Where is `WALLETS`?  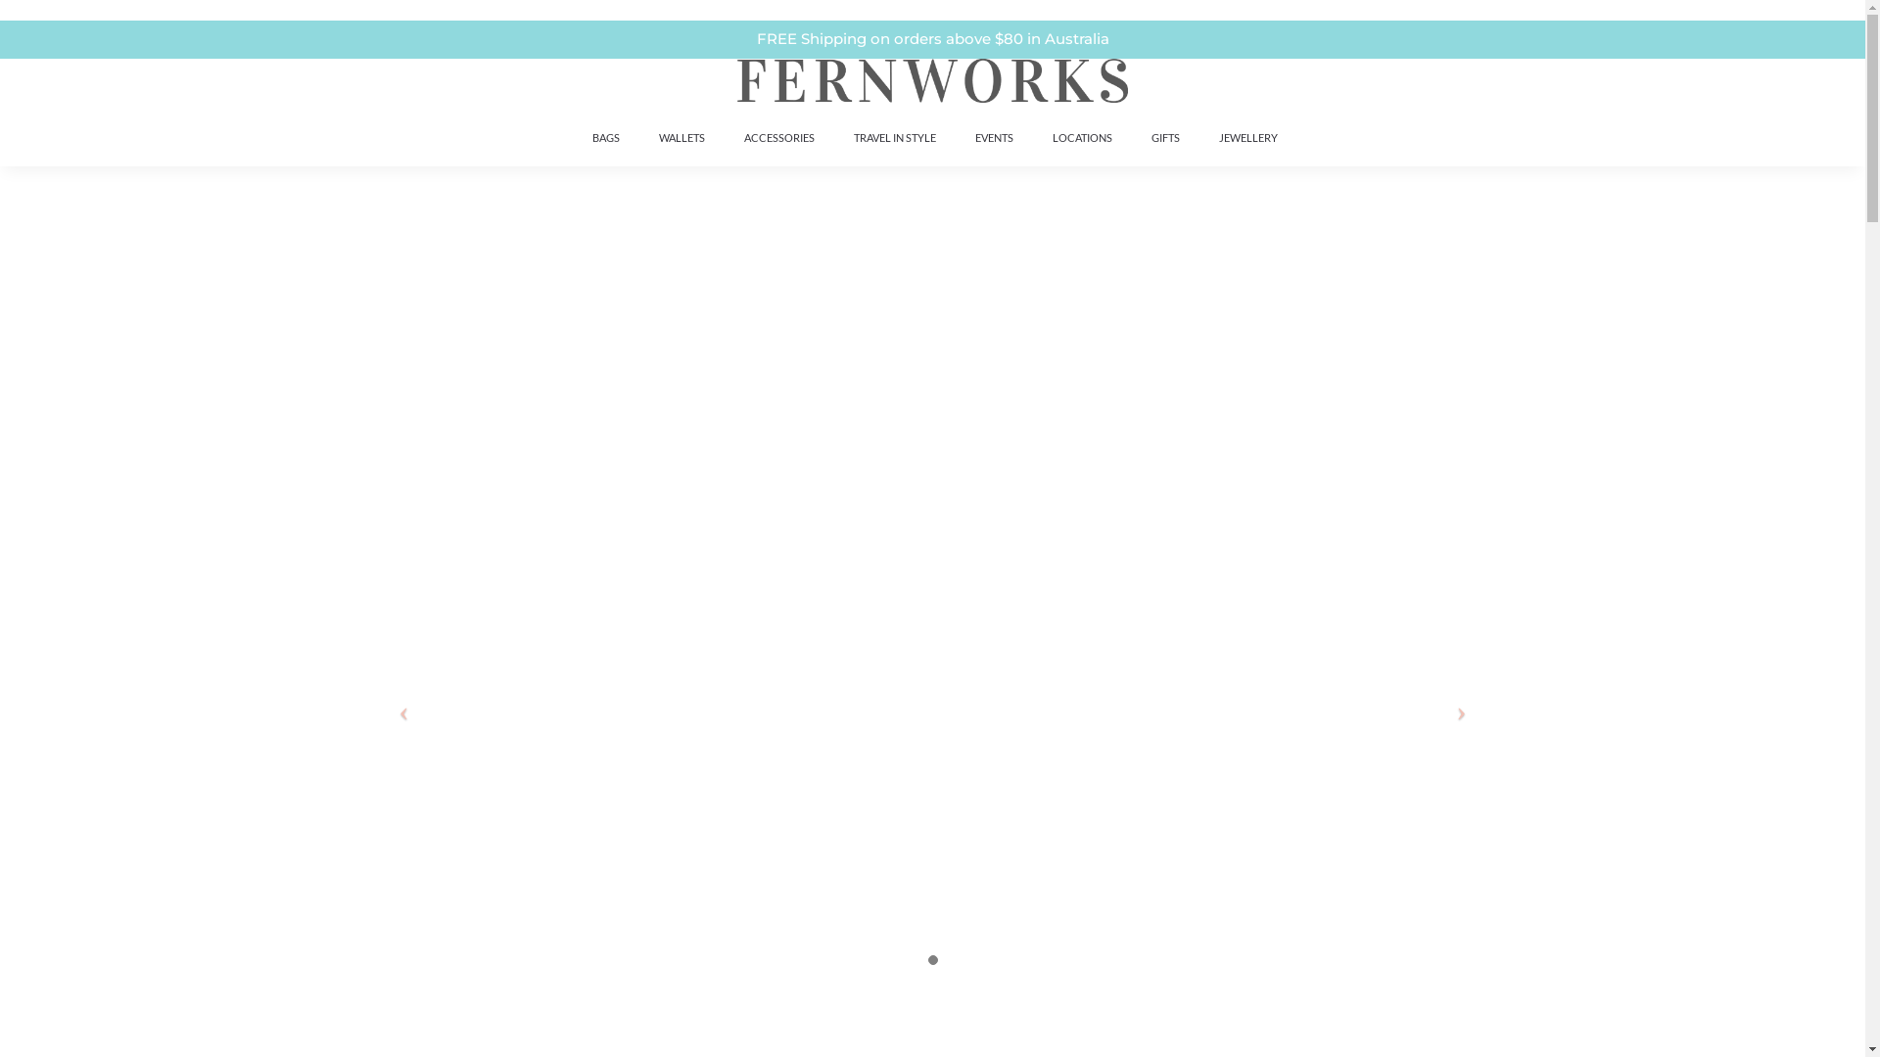 WALLETS is located at coordinates (681, 137).